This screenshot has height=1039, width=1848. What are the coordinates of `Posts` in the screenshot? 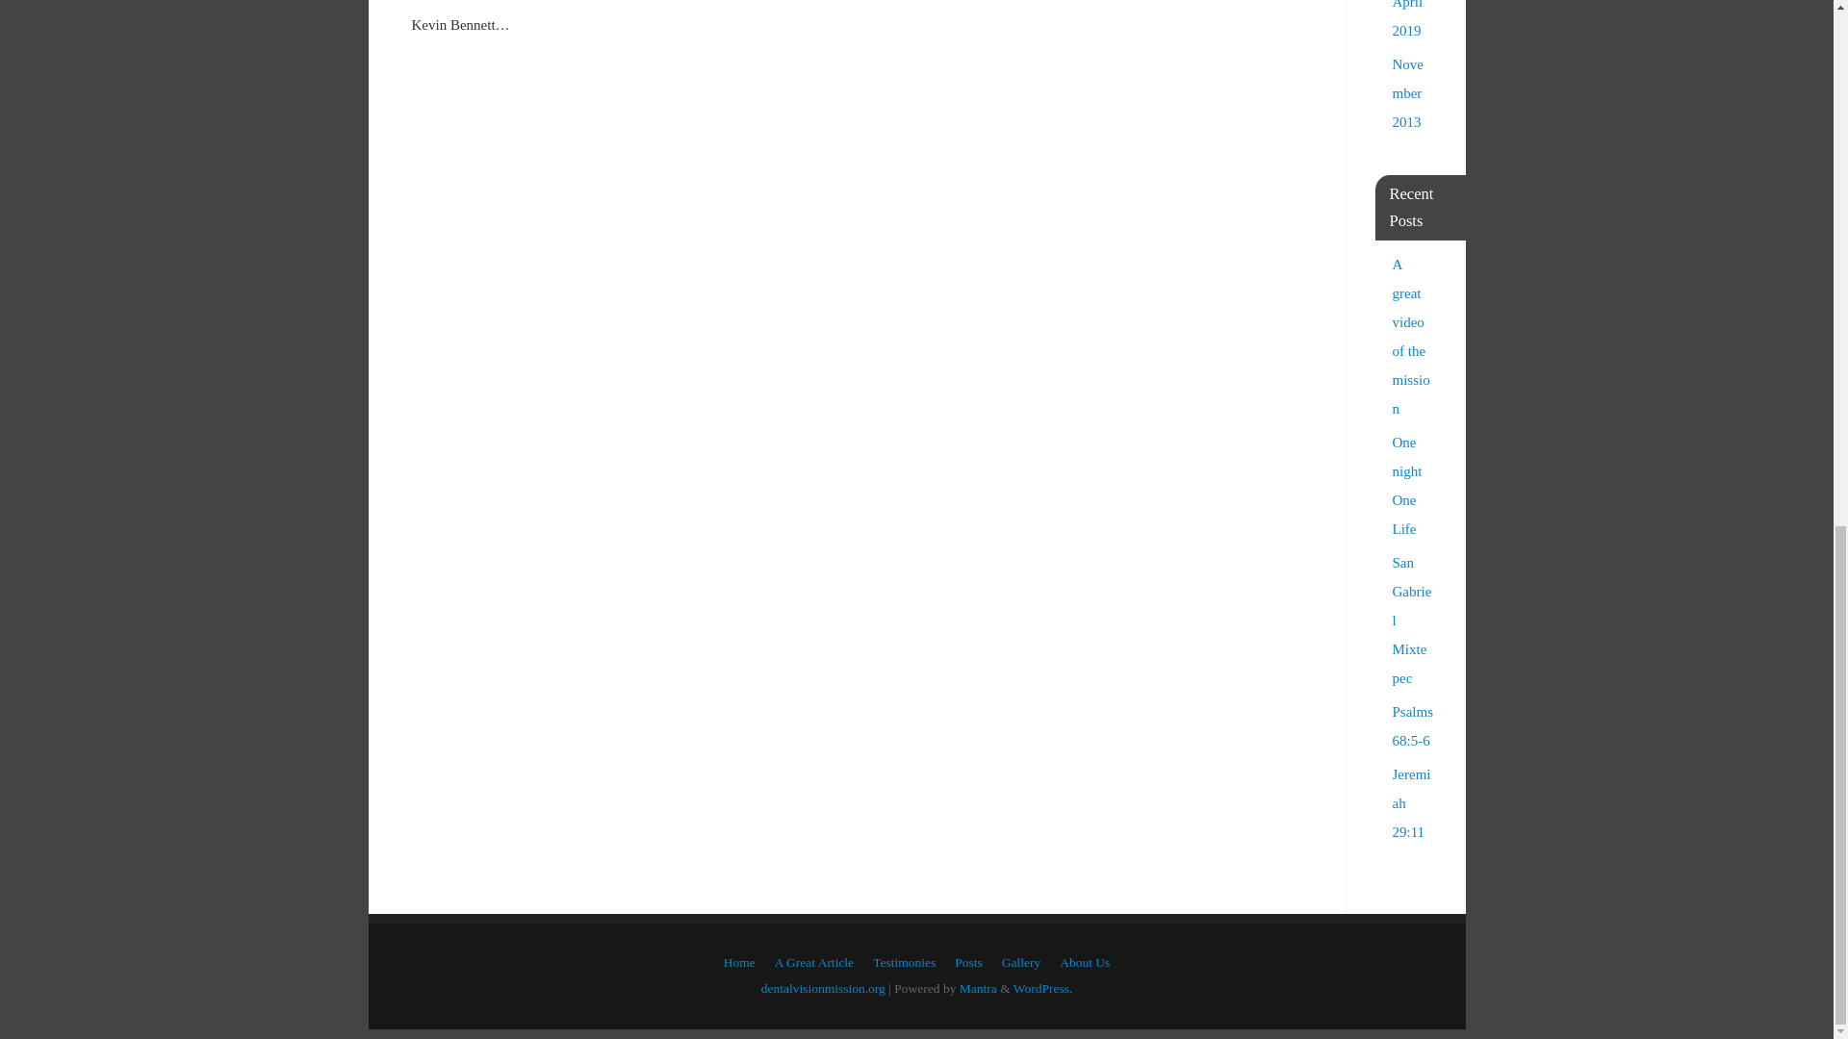 It's located at (968, 962).